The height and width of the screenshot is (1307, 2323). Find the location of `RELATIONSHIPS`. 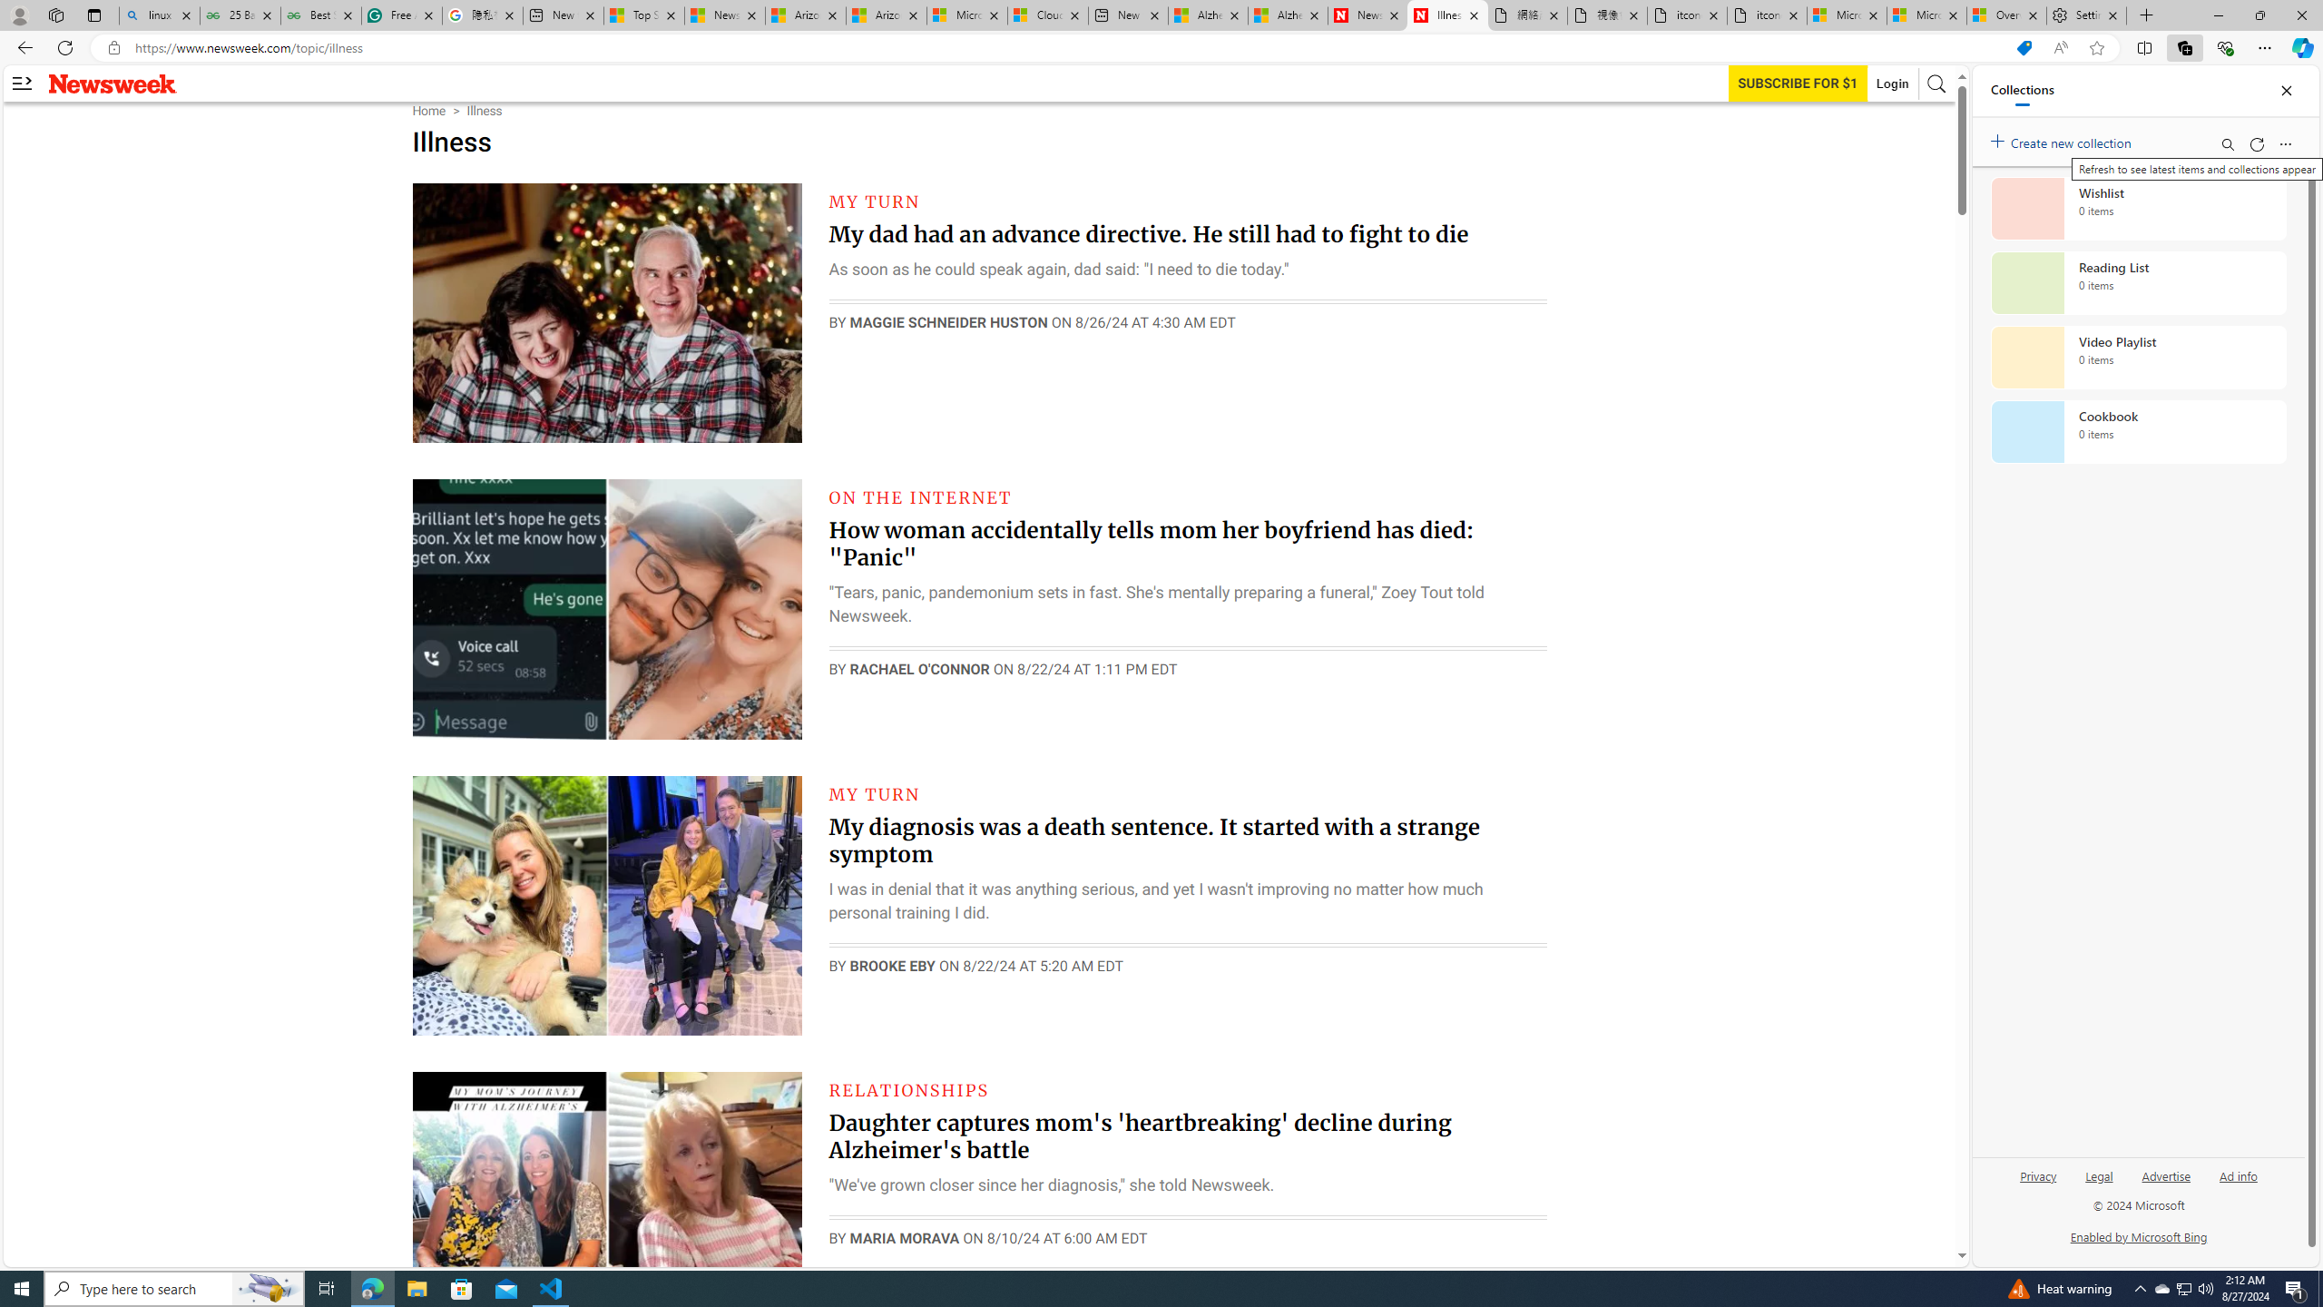

RELATIONSHIPS is located at coordinates (909, 1089).